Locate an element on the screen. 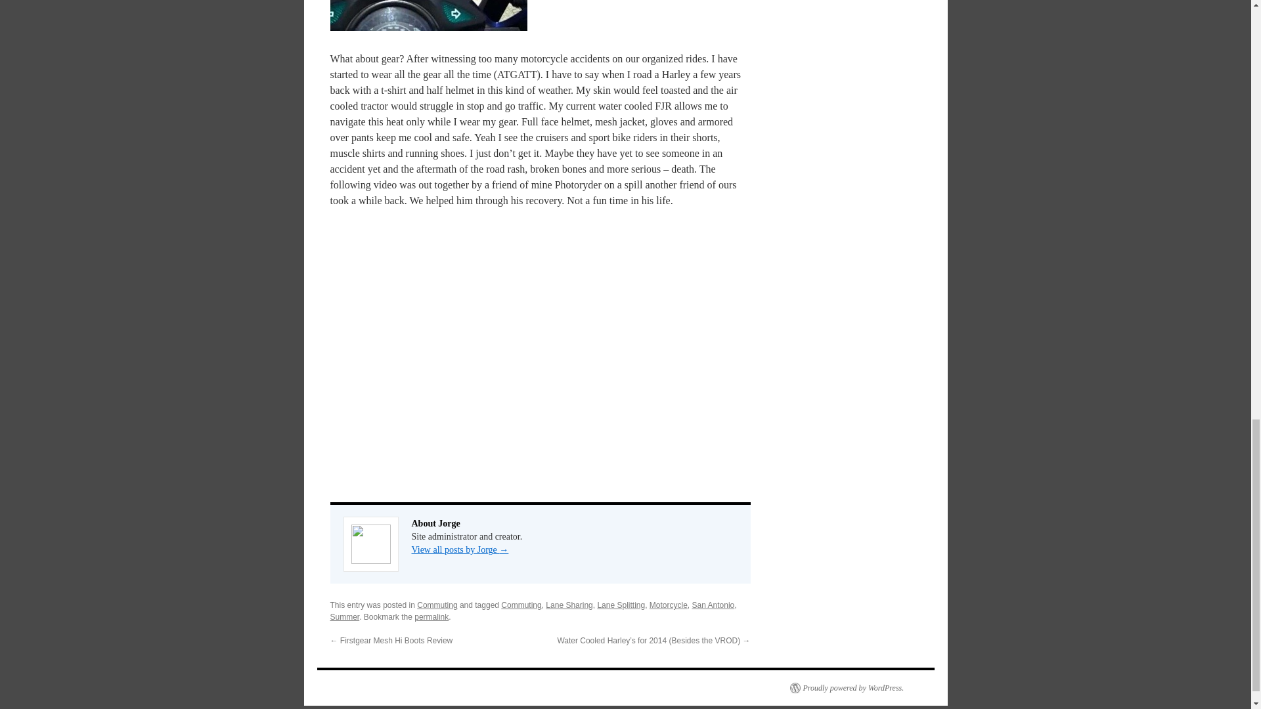 The height and width of the screenshot is (709, 1261). Semantic Personal Publishing Platform is located at coordinates (846, 688).